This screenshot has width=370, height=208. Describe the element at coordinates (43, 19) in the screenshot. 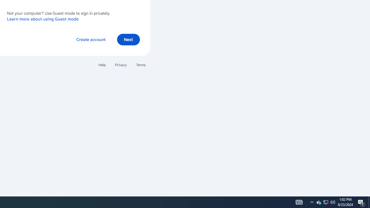

I see `Learn more about using Guest mode` at that location.